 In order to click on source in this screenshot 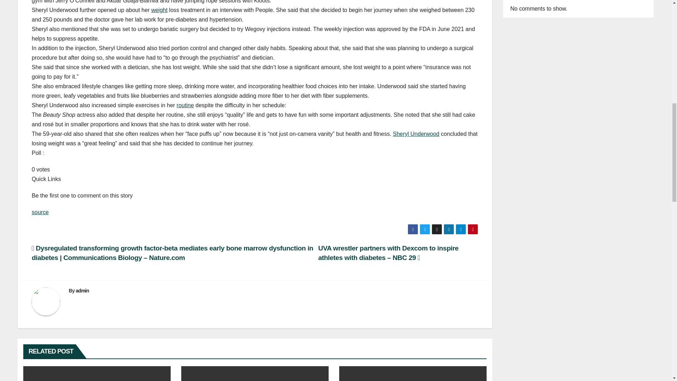, I will do `click(40, 212)`.